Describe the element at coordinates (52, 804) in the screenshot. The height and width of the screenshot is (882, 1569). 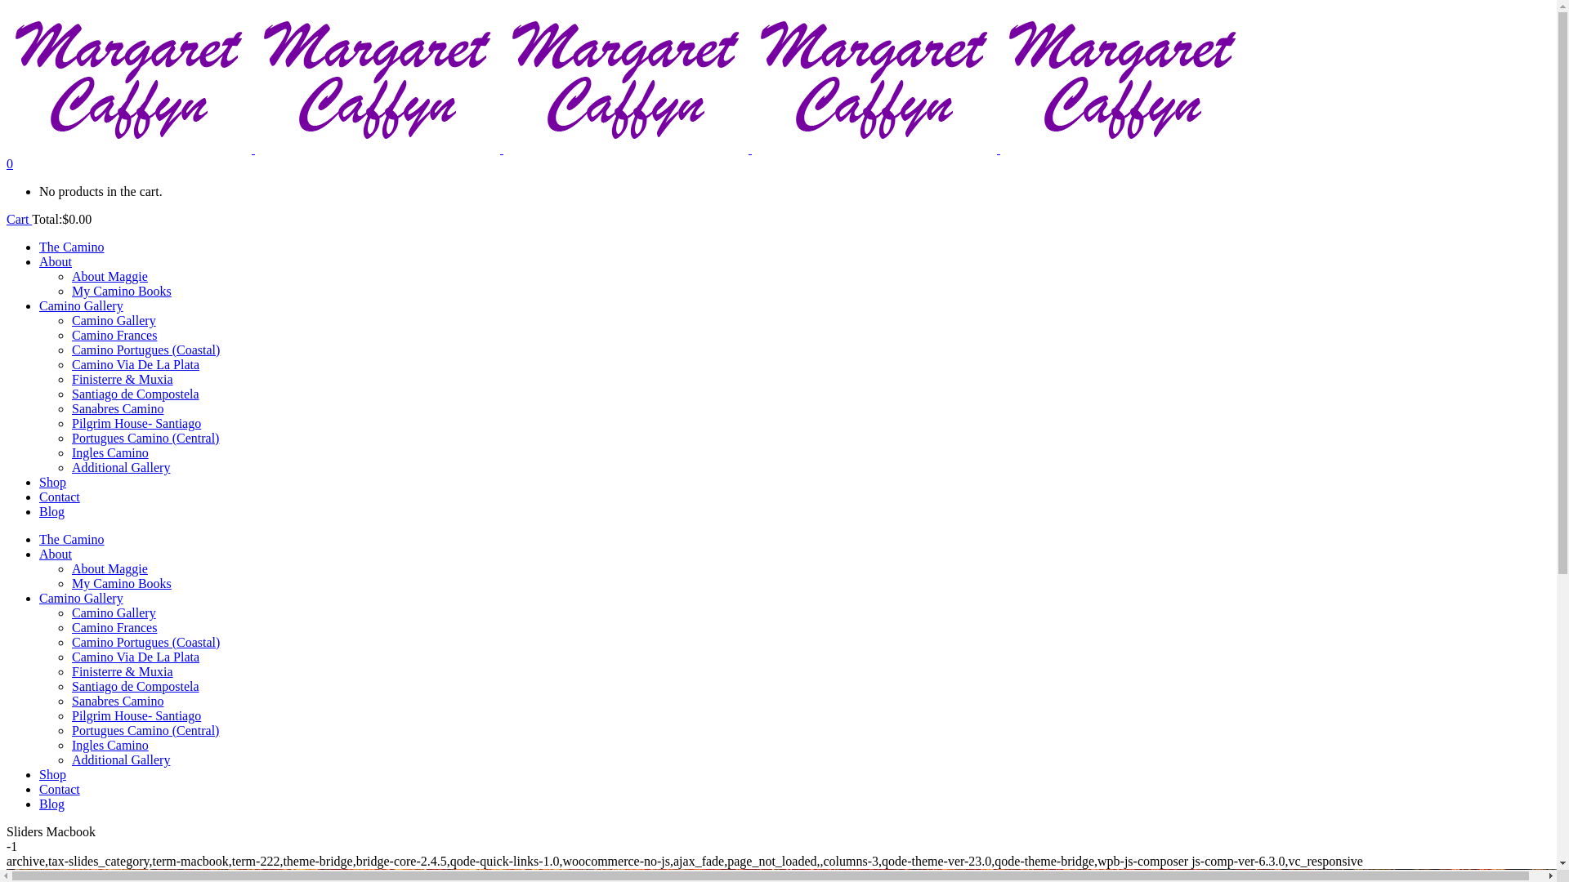
I see `Blog` at that location.